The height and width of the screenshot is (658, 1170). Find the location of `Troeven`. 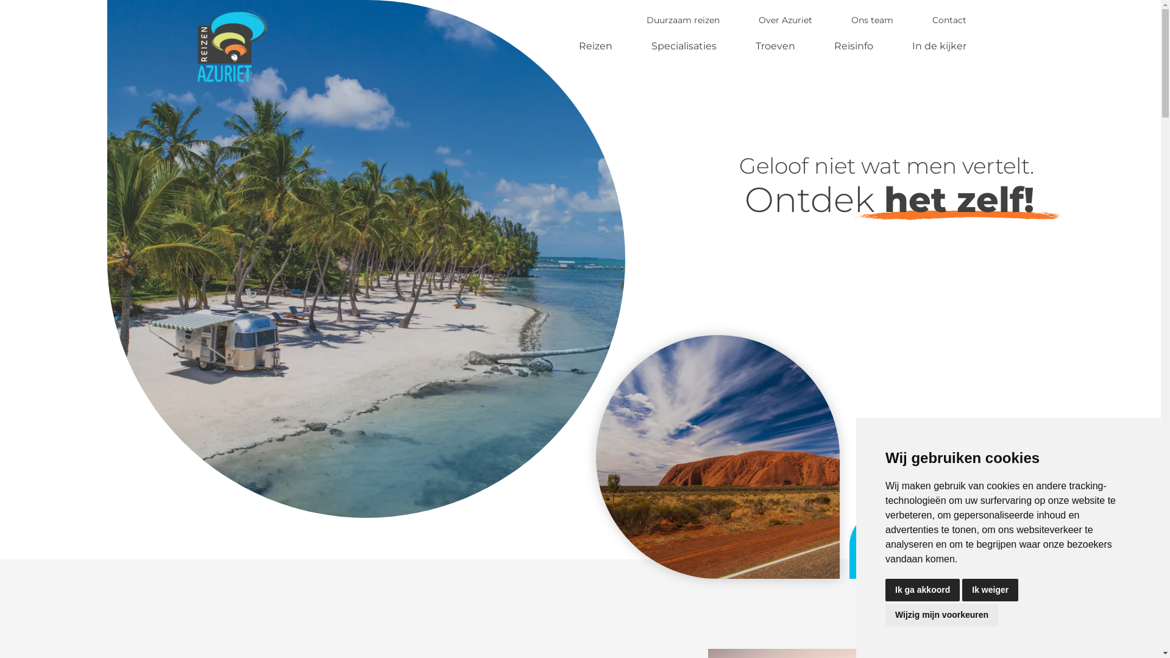

Troeven is located at coordinates (775, 46).